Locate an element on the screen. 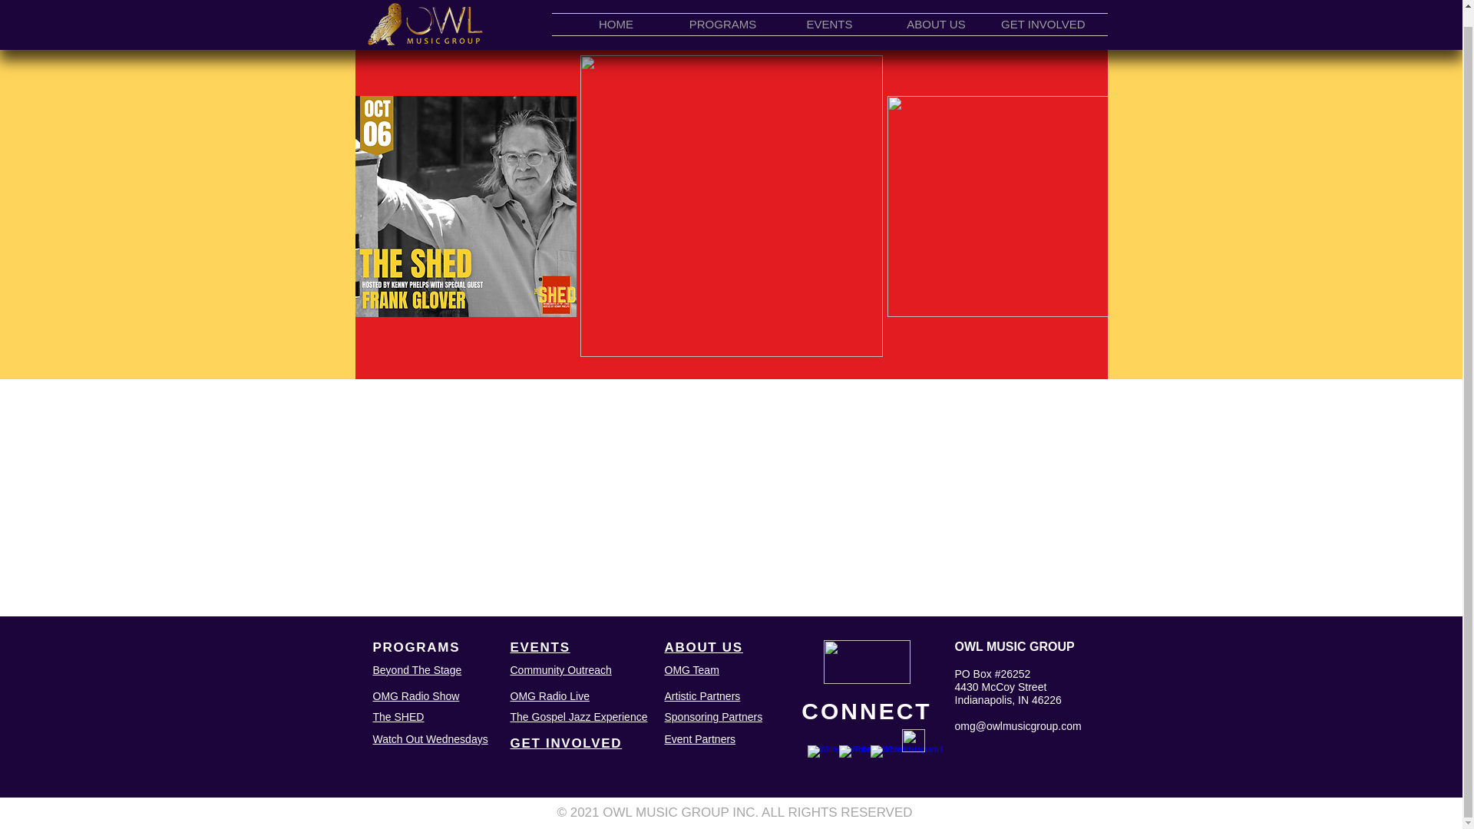 The image size is (1474, 829). OMG Team is located at coordinates (691, 670).